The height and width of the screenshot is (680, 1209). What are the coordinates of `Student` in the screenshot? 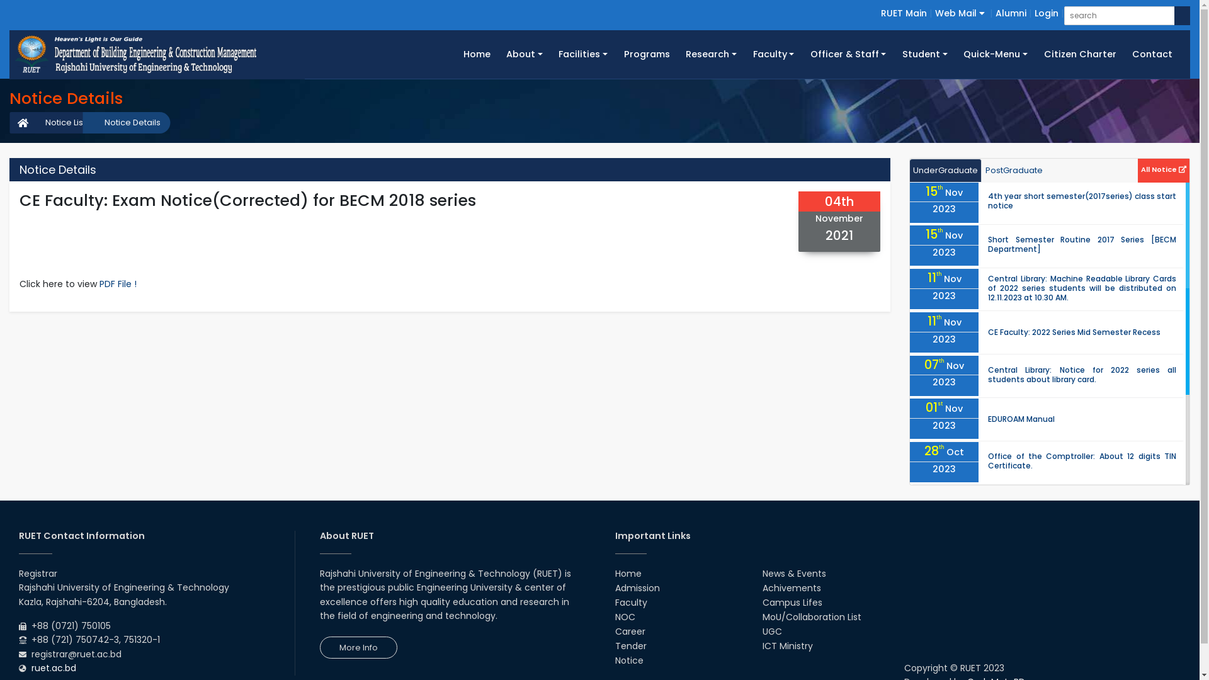 It's located at (924, 54).